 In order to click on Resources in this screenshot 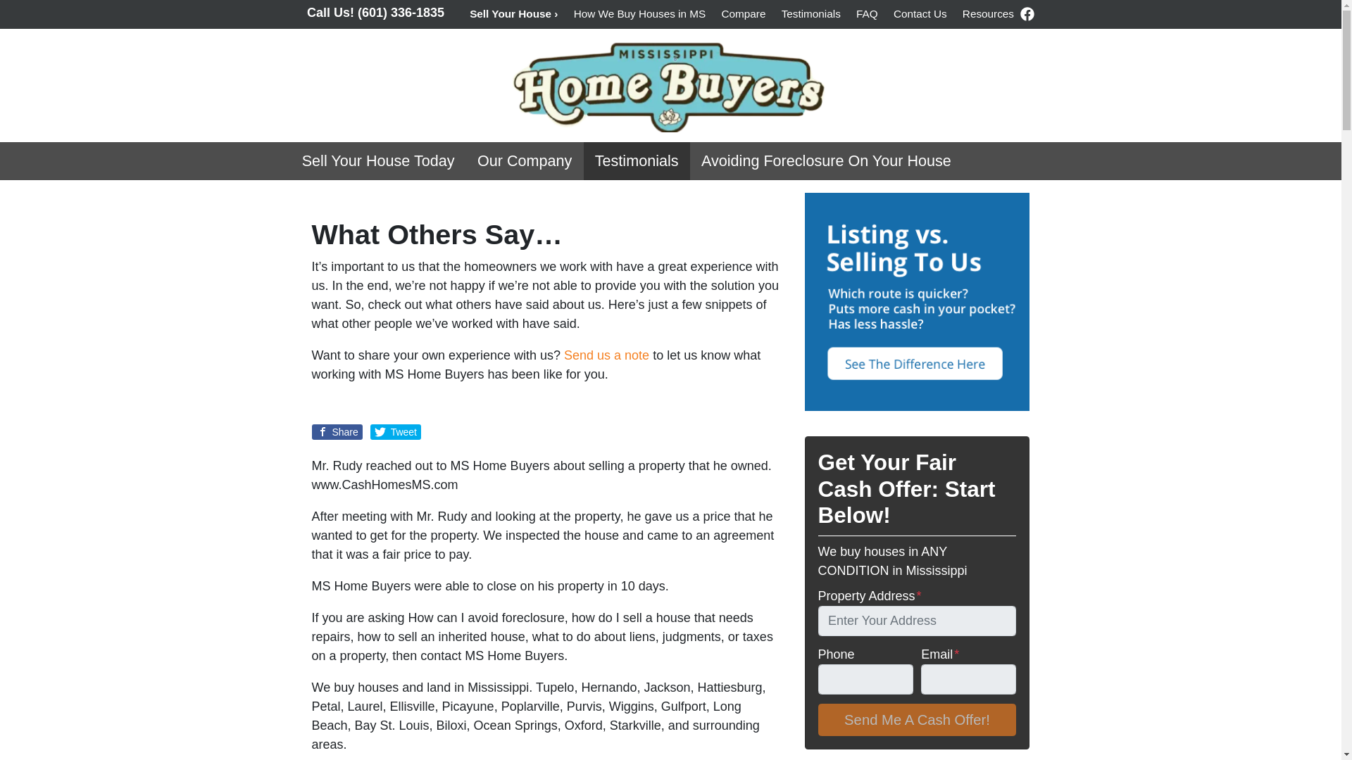, I will do `click(988, 14)`.